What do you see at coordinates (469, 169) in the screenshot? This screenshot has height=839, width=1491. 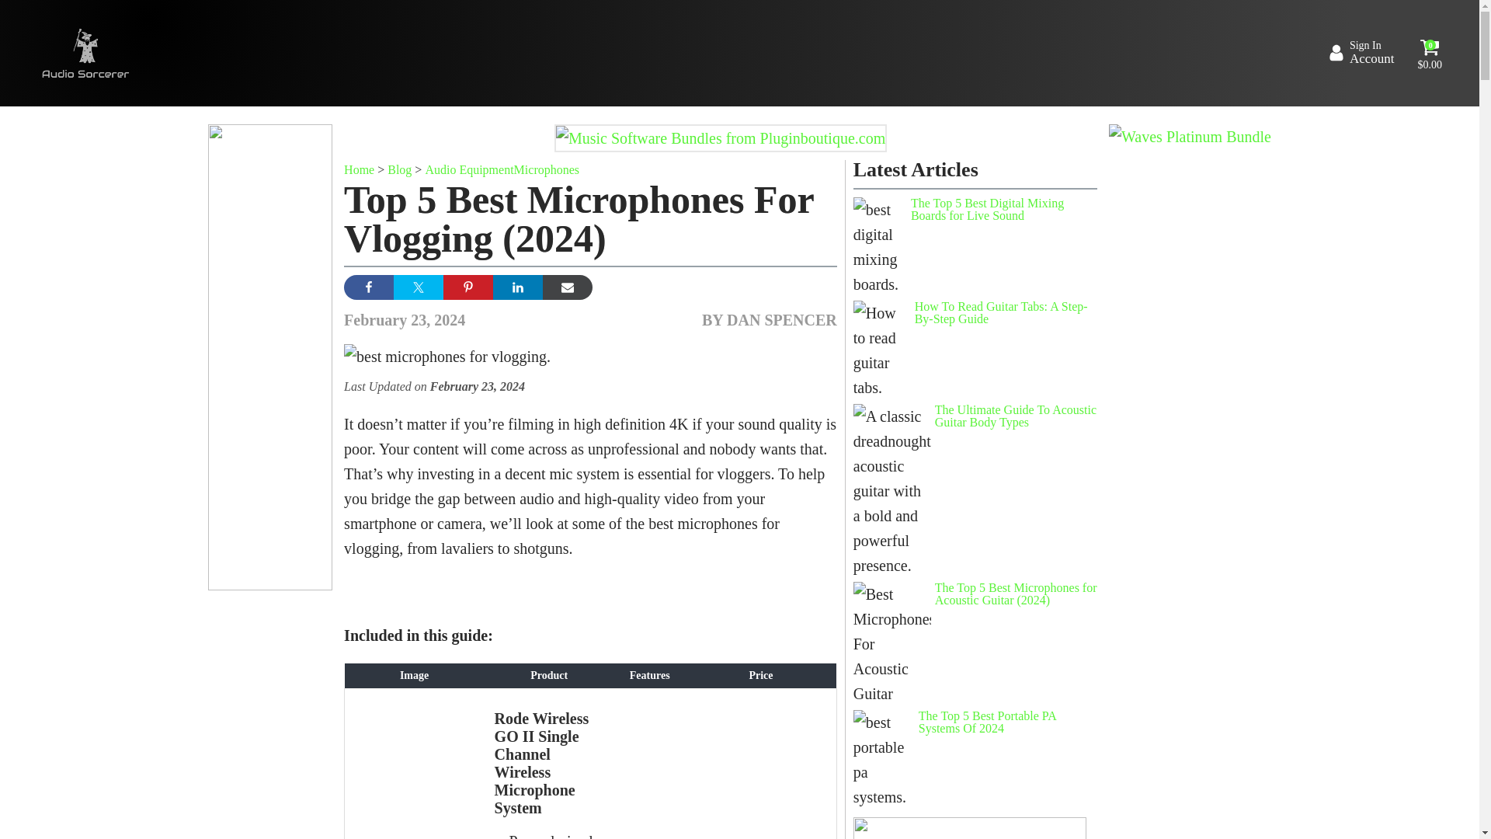 I see `Audio Equipment` at bounding box center [469, 169].